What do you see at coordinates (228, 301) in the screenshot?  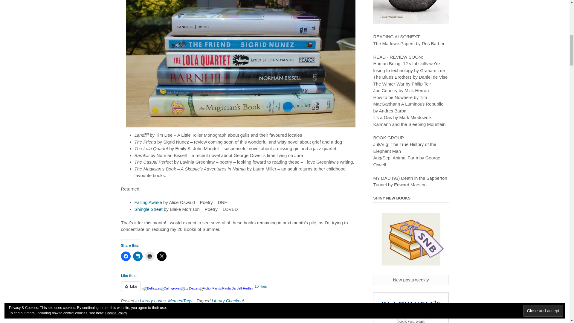 I see `Library Checkout` at bounding box center [228, 301].